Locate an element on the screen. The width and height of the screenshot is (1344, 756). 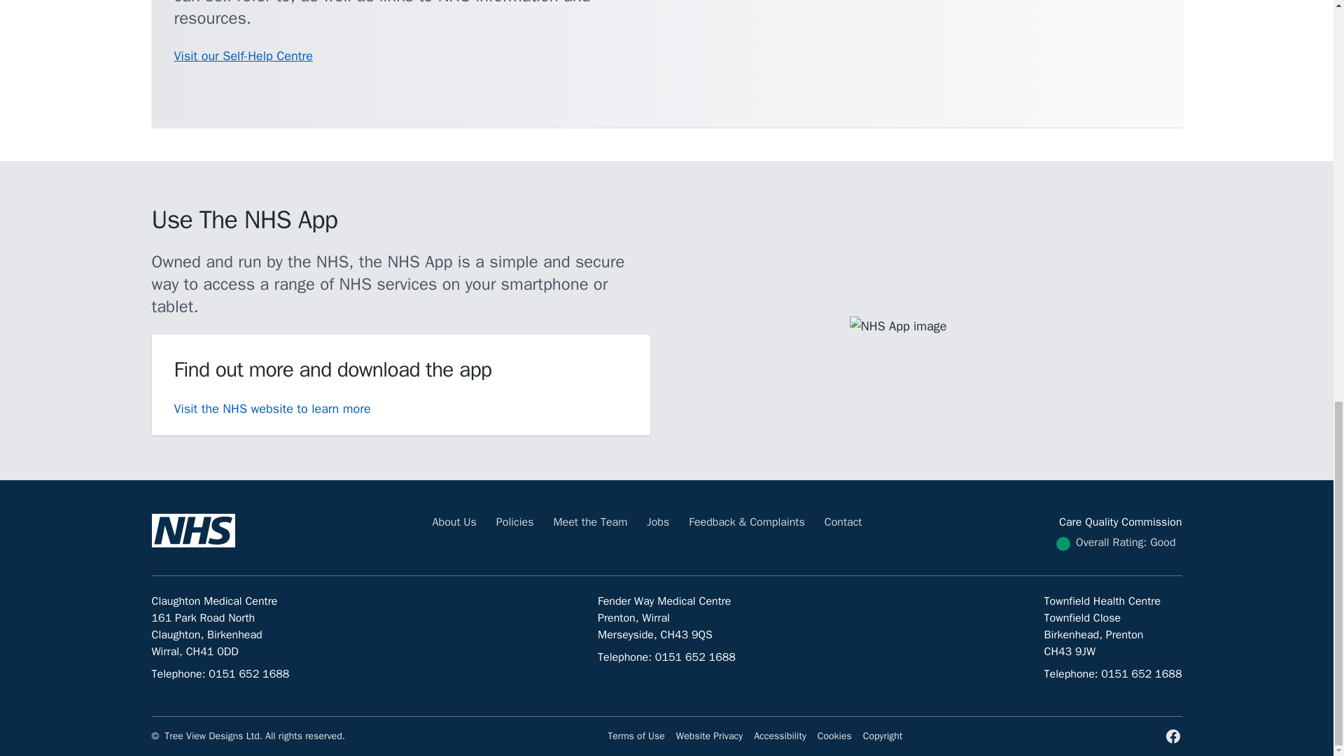
Facebook is located at coordinates (1173, 736).